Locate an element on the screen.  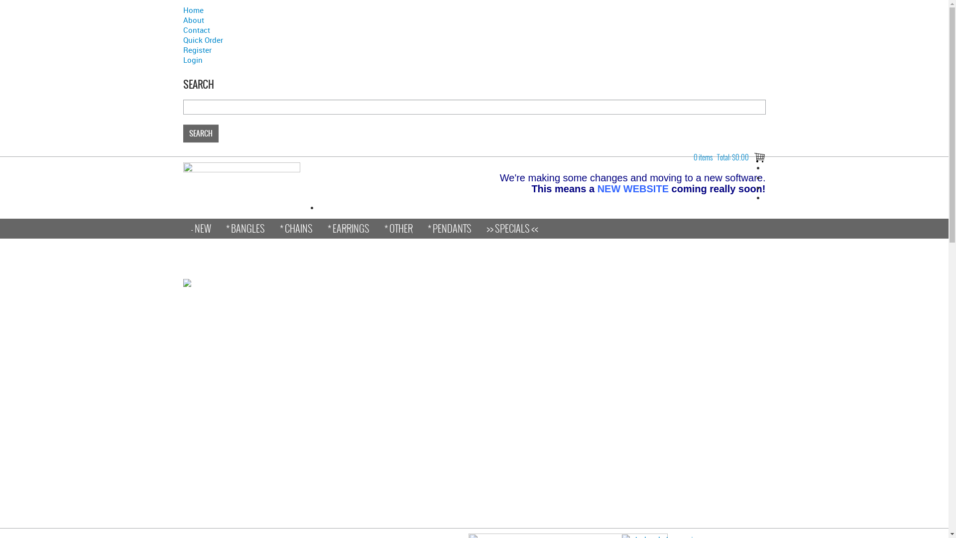
Contact is located at coordinates (475, 30).